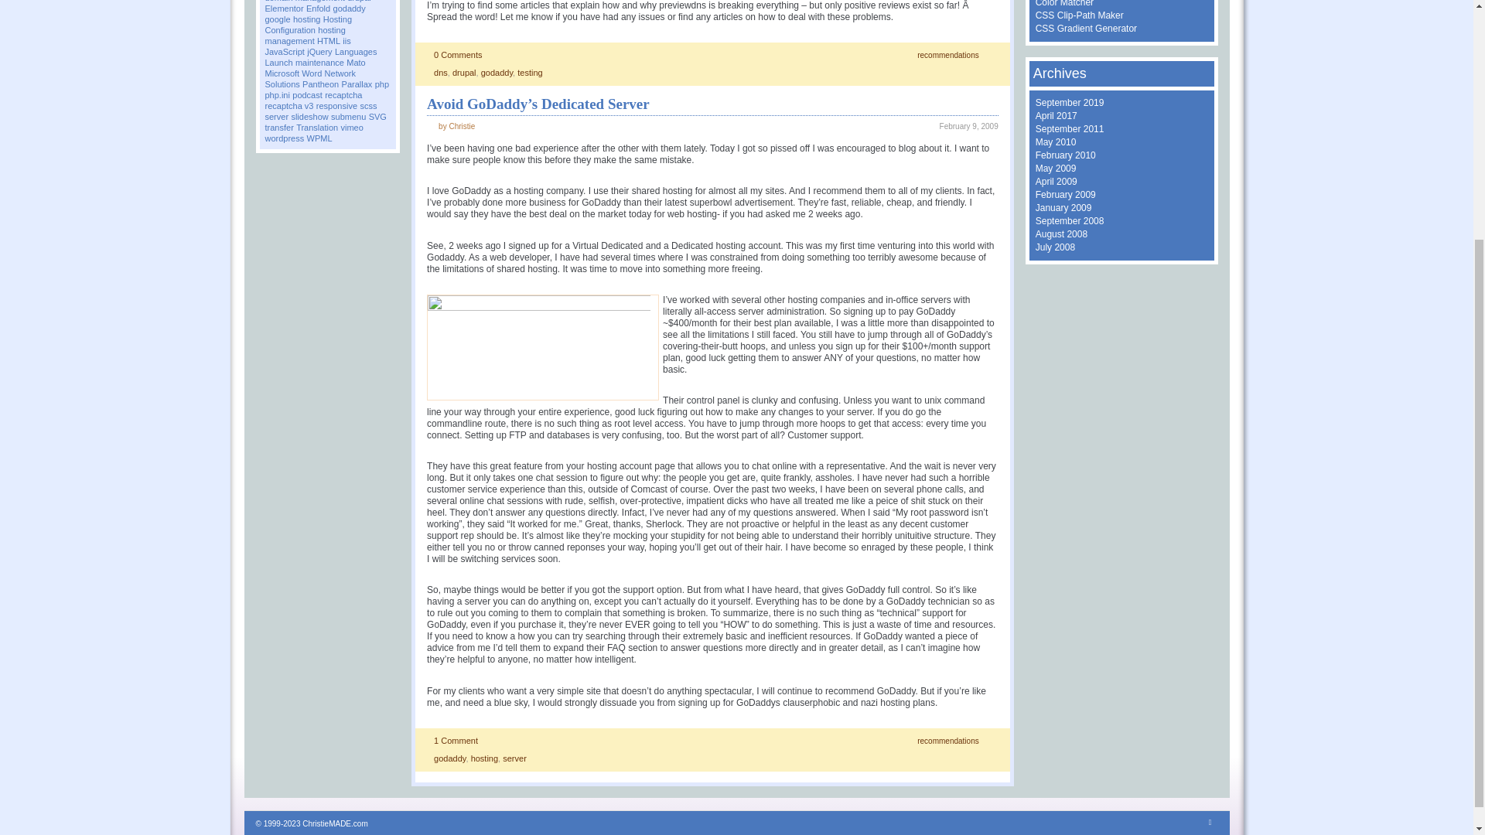 This screenshot has height=835, width=1485. I want to click on godaddy, so click(449, 758).